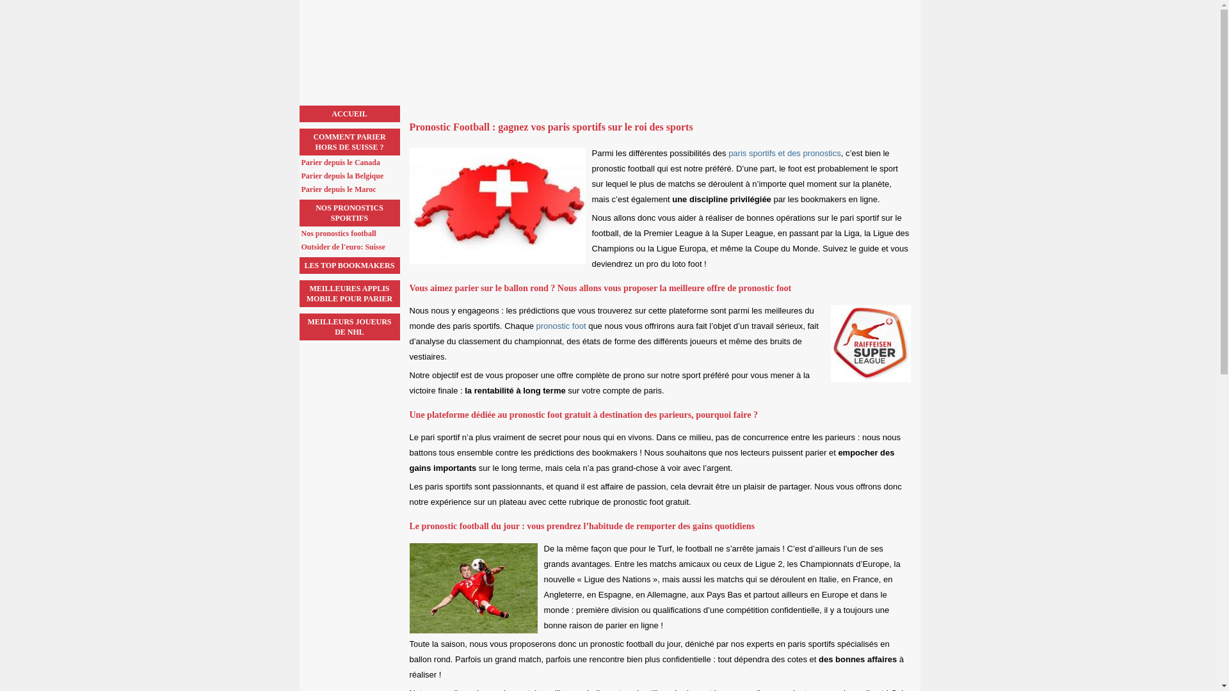 This screenshot has height=691, width=1229. I want to click on Nos pronostics football, so click(350, 234).